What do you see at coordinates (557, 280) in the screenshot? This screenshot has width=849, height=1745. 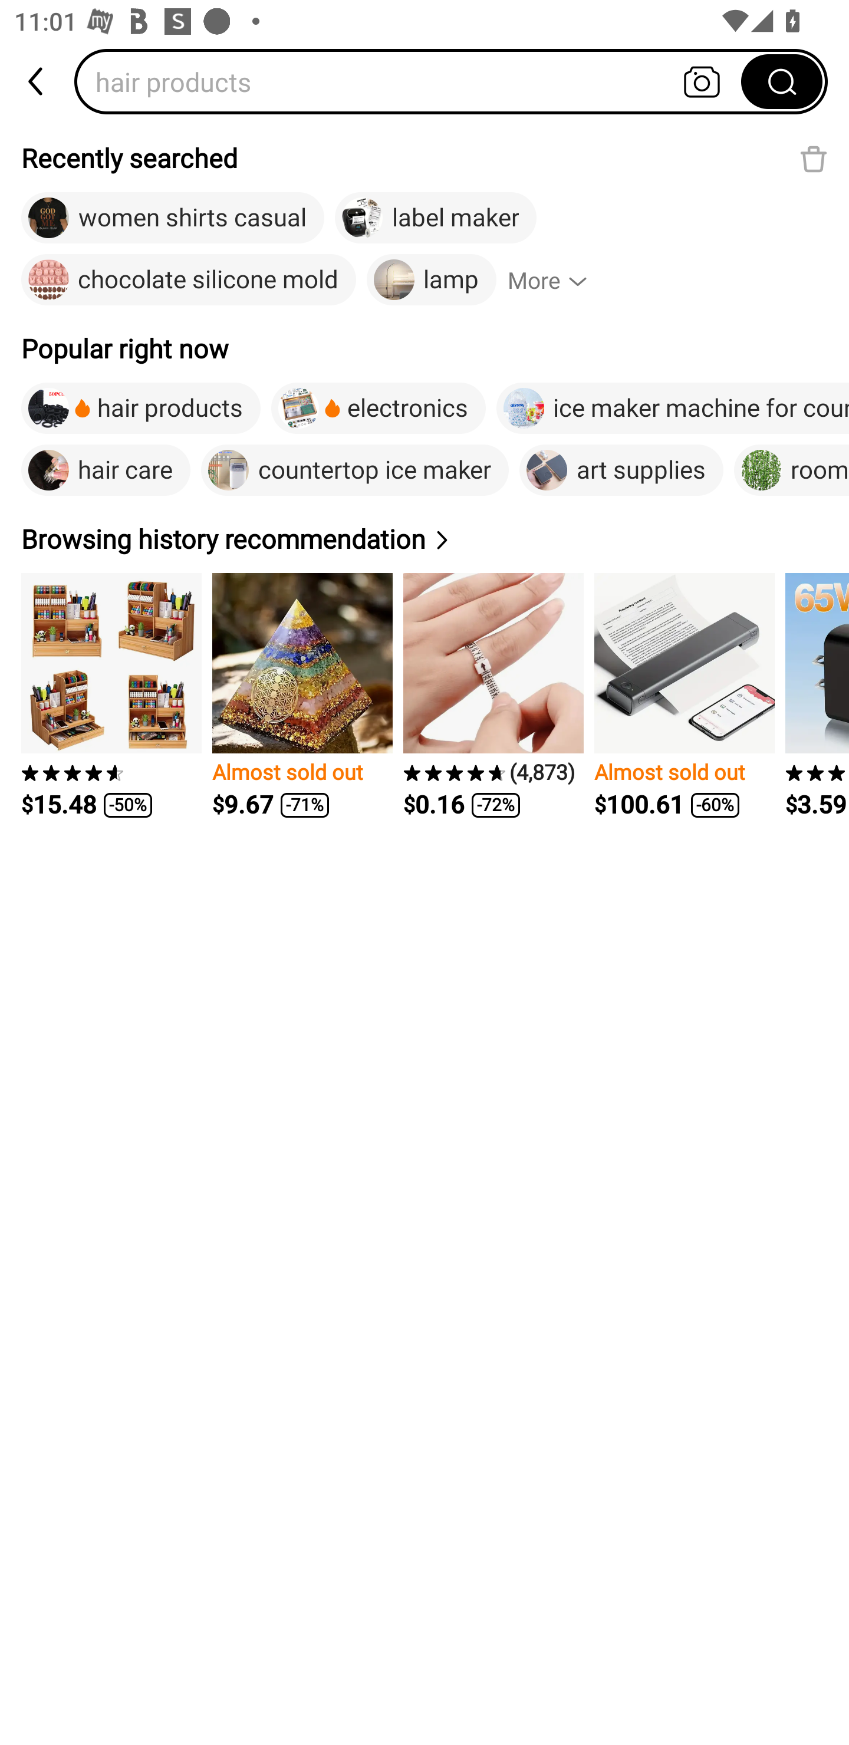 I see `More` at bounding box center [557, 280].